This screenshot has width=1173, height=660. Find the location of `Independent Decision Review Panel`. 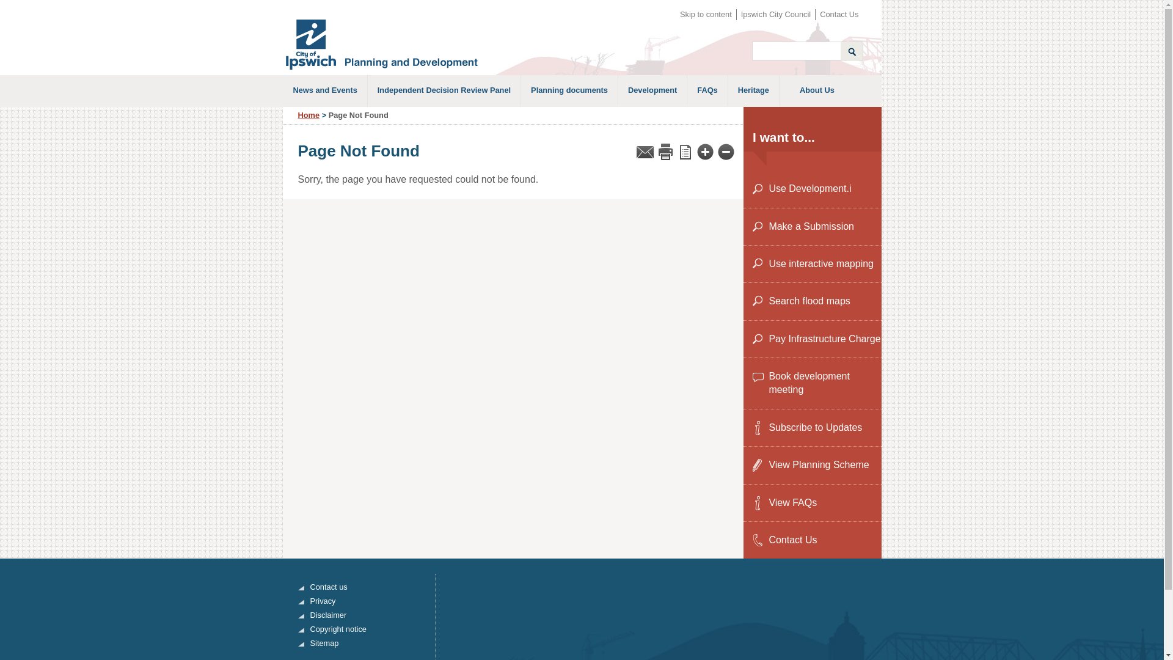

Independent Decision Review Panel is located at coordinates (444, 91).